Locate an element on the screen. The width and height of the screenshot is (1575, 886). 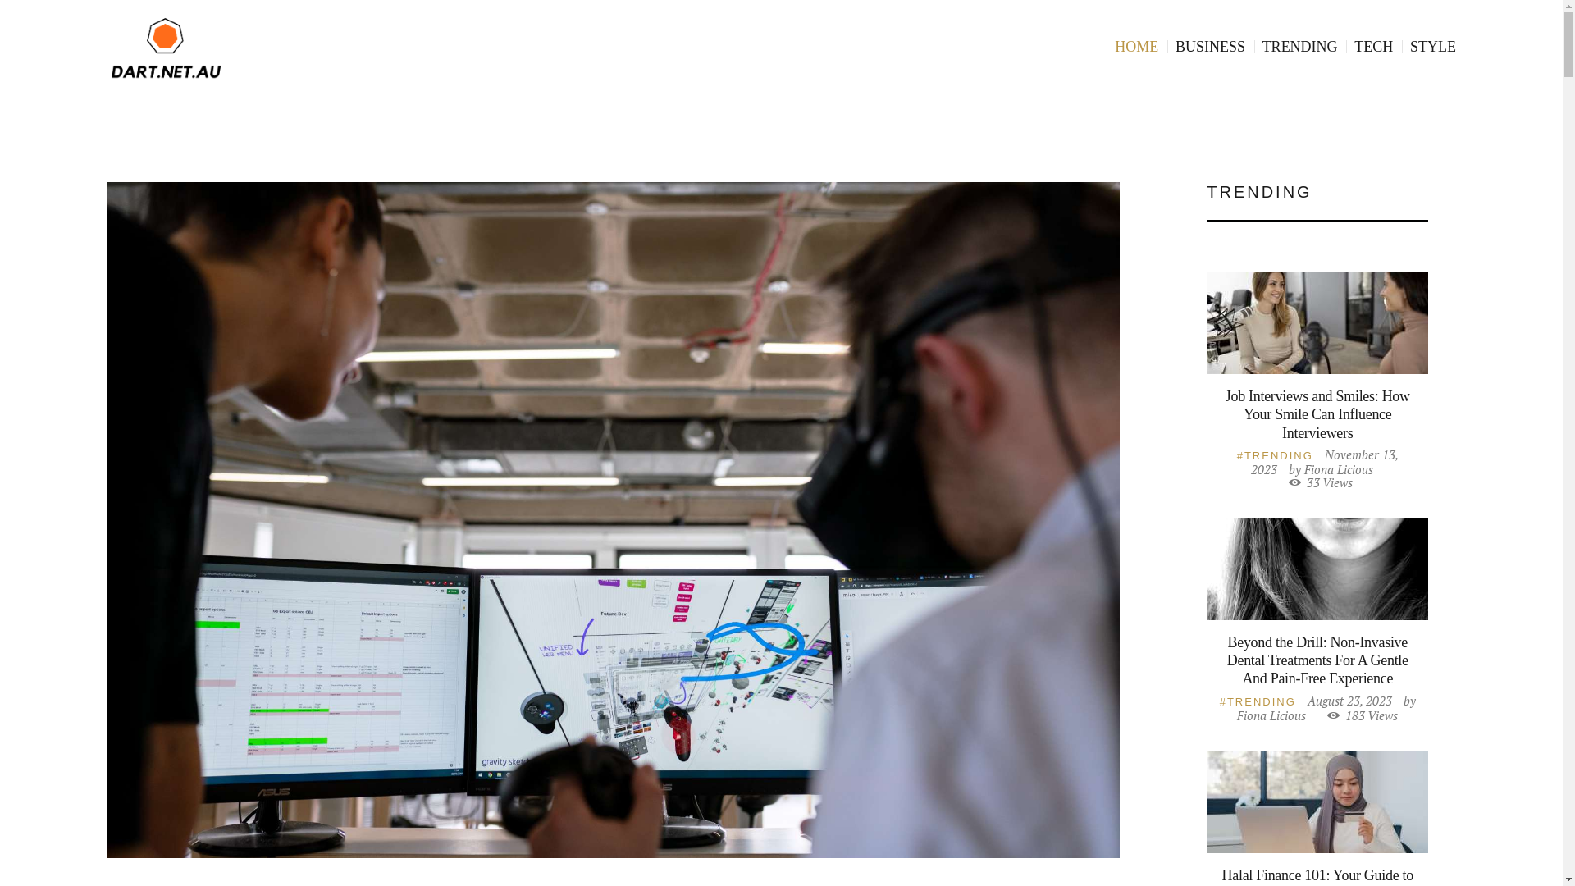
Fiona Licious is located at coordinates (1339, 469).